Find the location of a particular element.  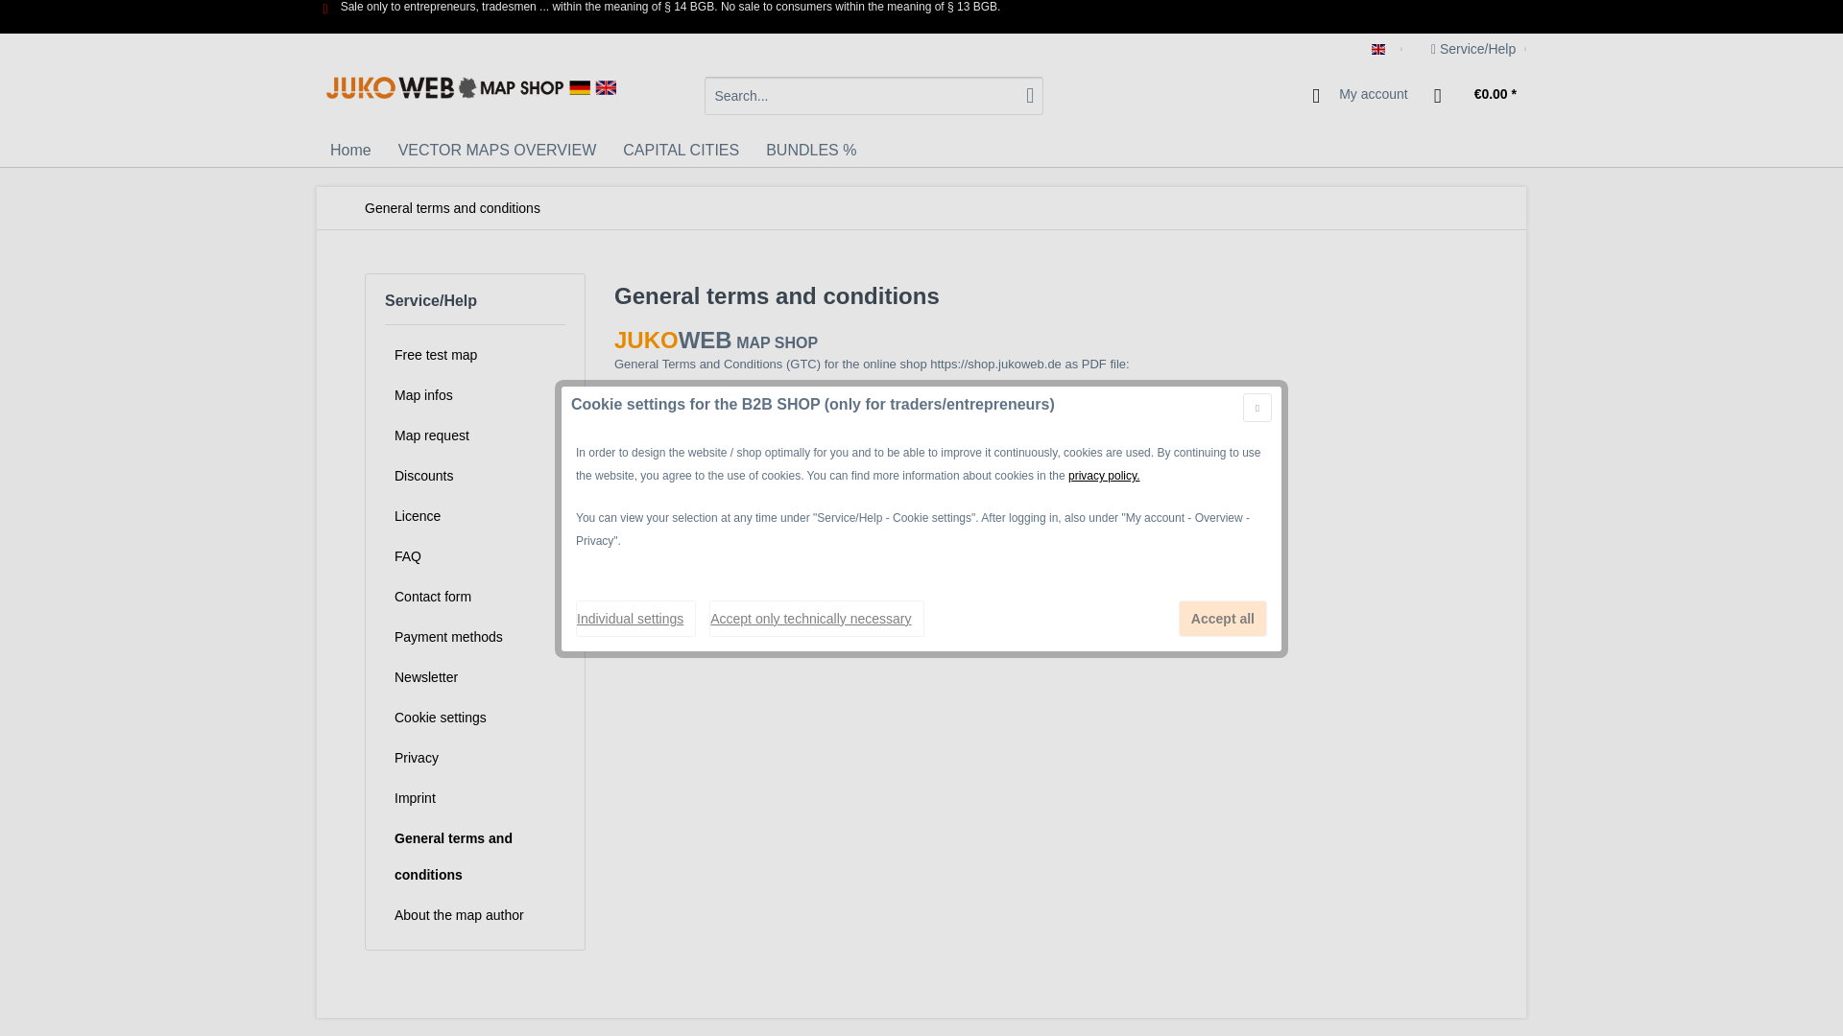

General terms and conditions is located at coordinates (452, 207).